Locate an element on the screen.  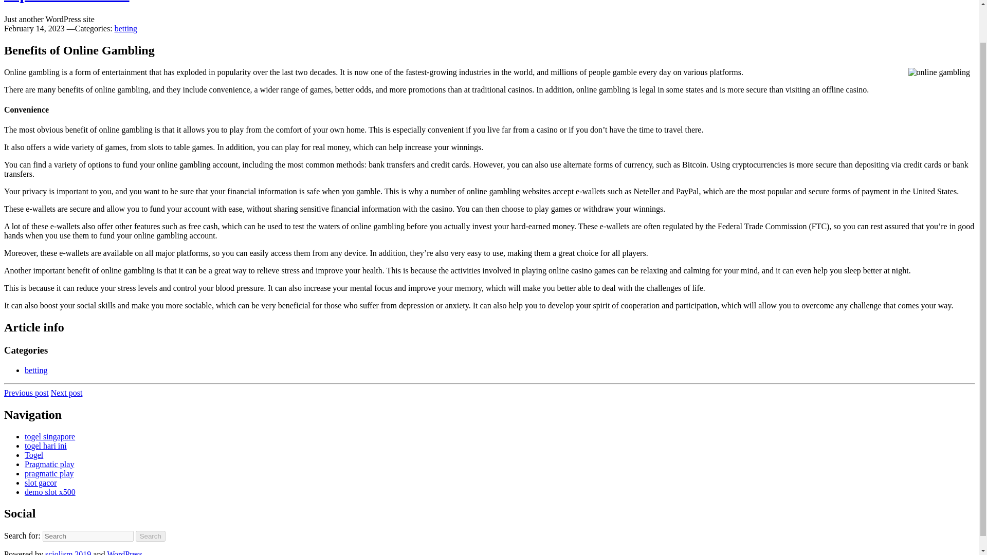
pragmatic play is located at coordinates (49, 473).